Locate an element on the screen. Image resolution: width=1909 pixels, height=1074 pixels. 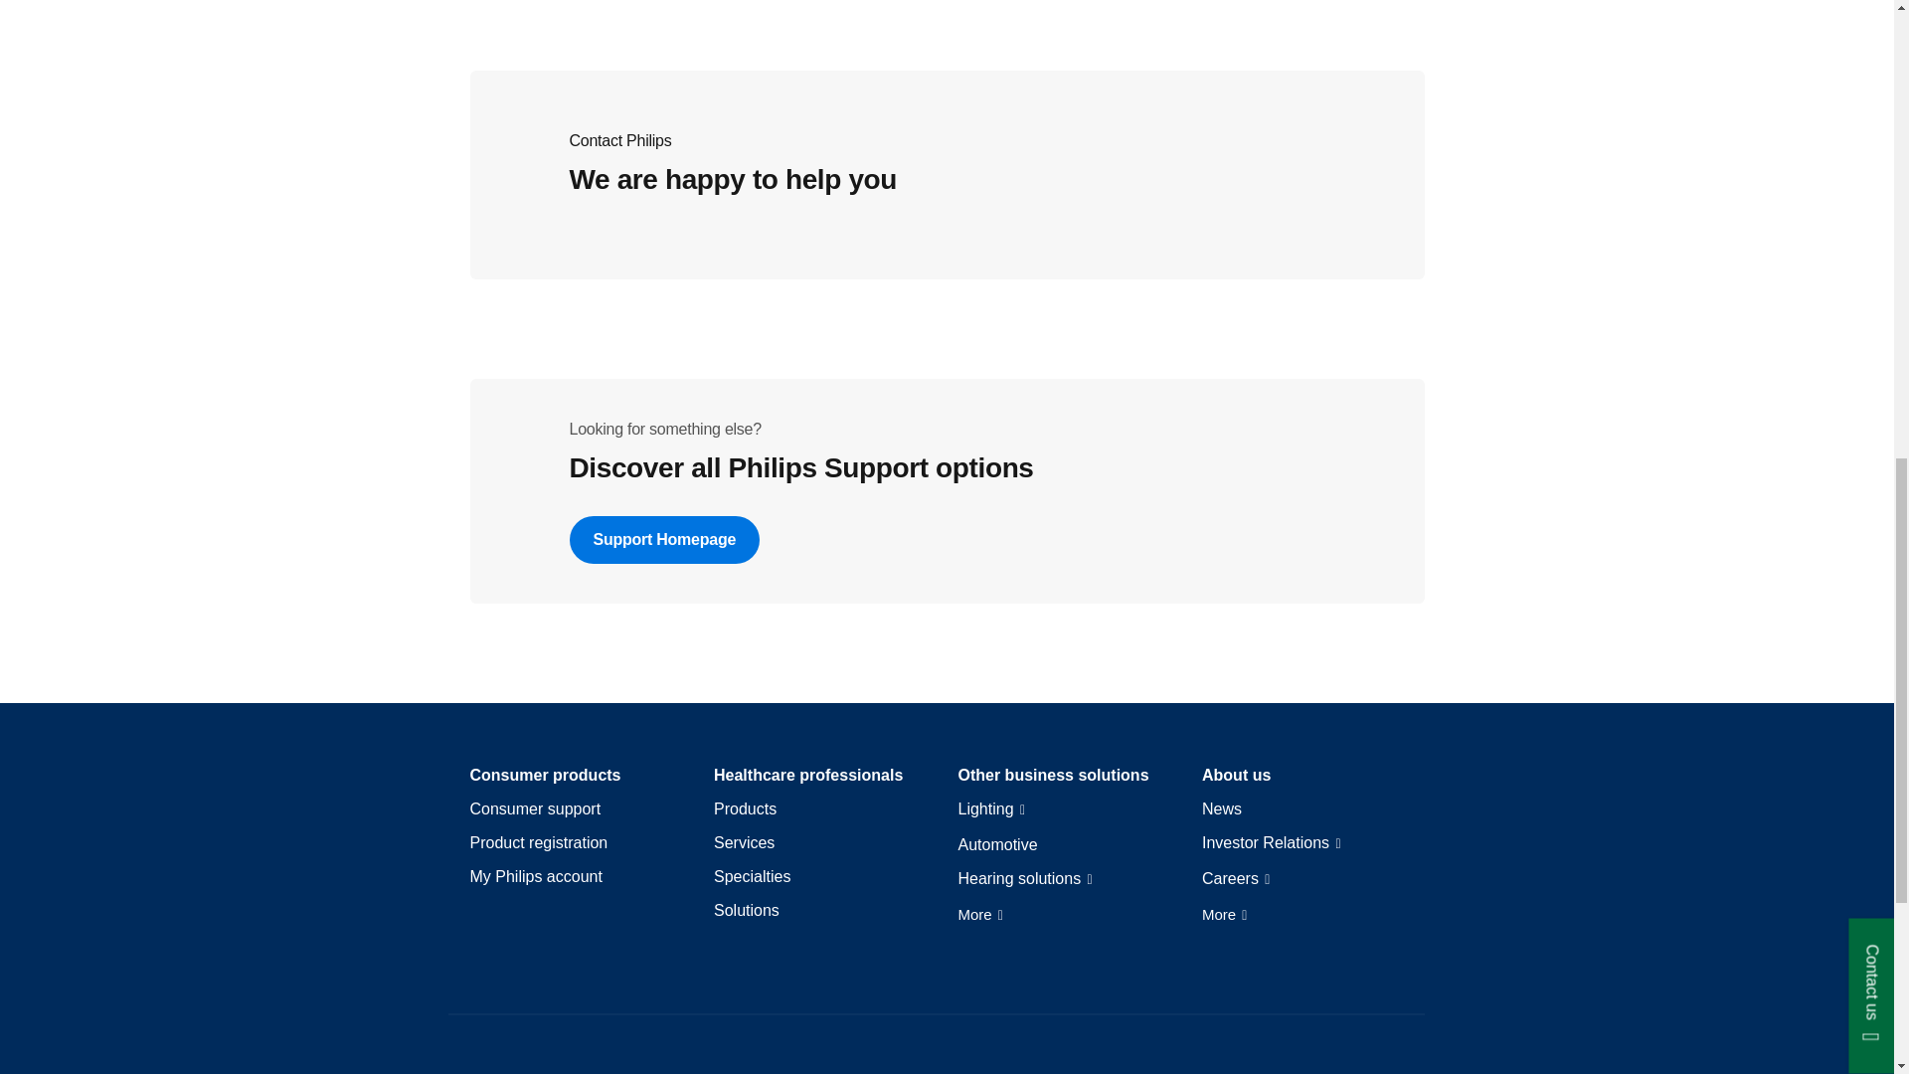
Product registration is located at coordinates (538, 843).